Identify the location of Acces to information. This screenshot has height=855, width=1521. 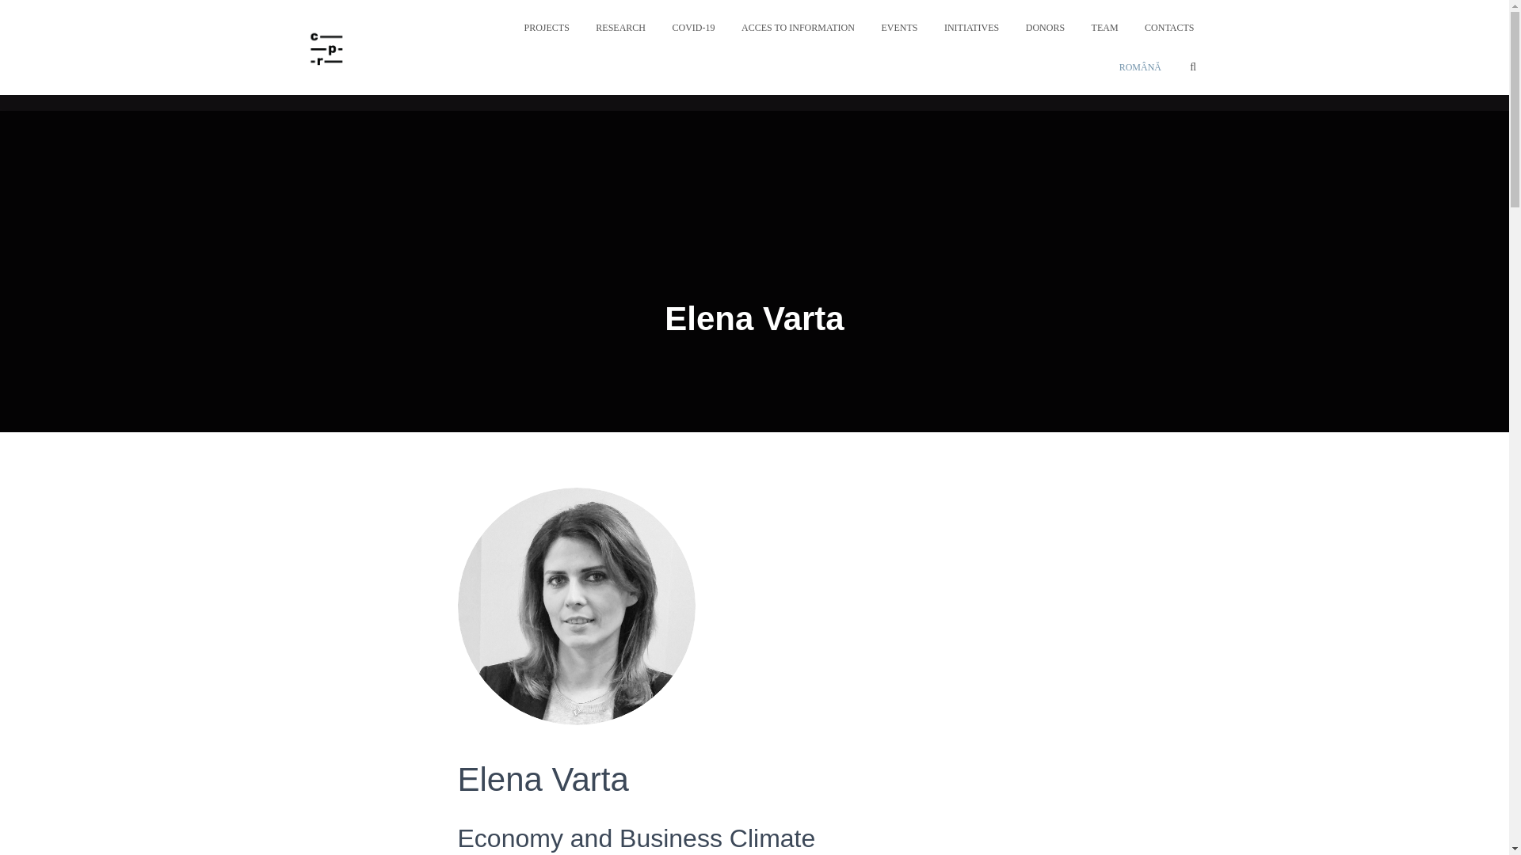
(799, 27).